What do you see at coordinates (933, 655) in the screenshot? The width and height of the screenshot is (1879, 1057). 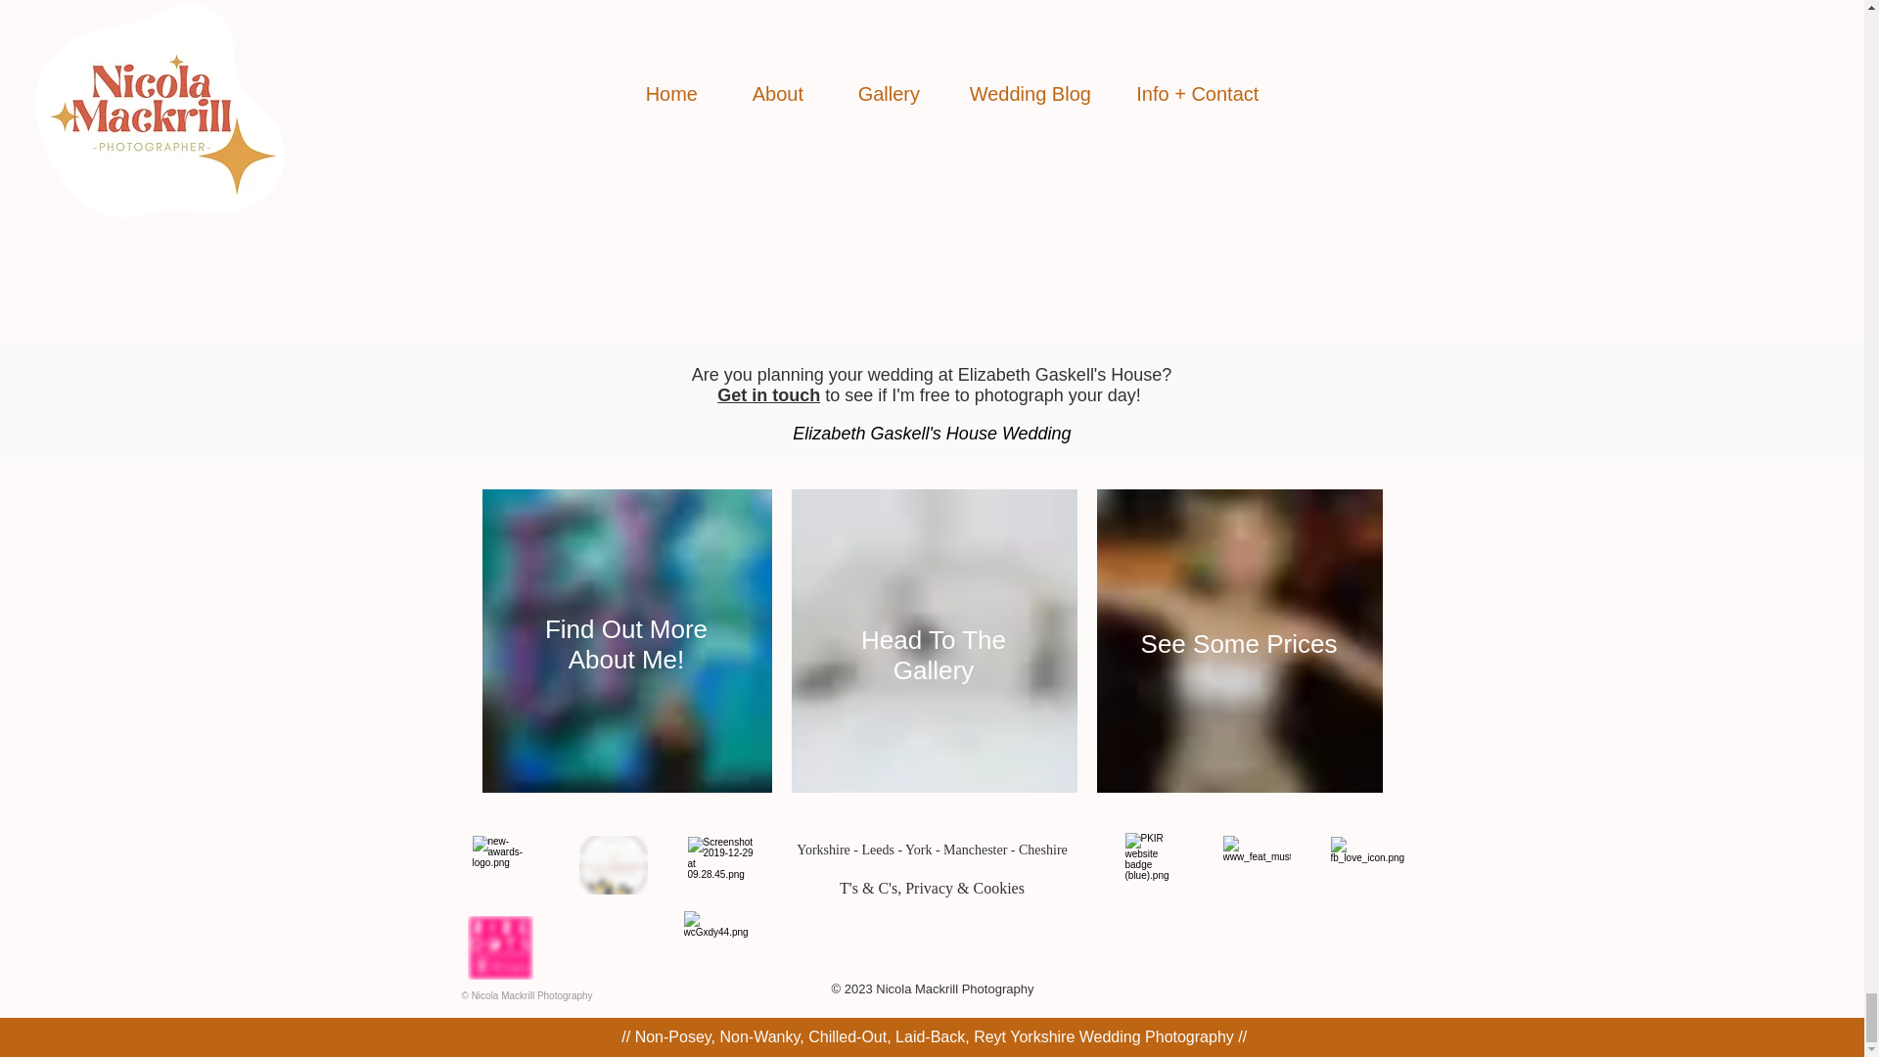 I see `Head To The Gallery` at bounding box center [933, 655].